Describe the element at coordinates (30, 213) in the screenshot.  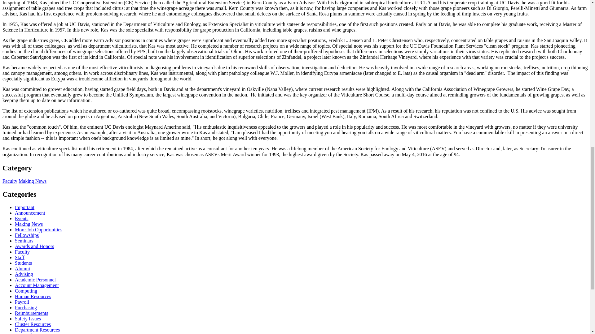
I see `Announcement` at that location.